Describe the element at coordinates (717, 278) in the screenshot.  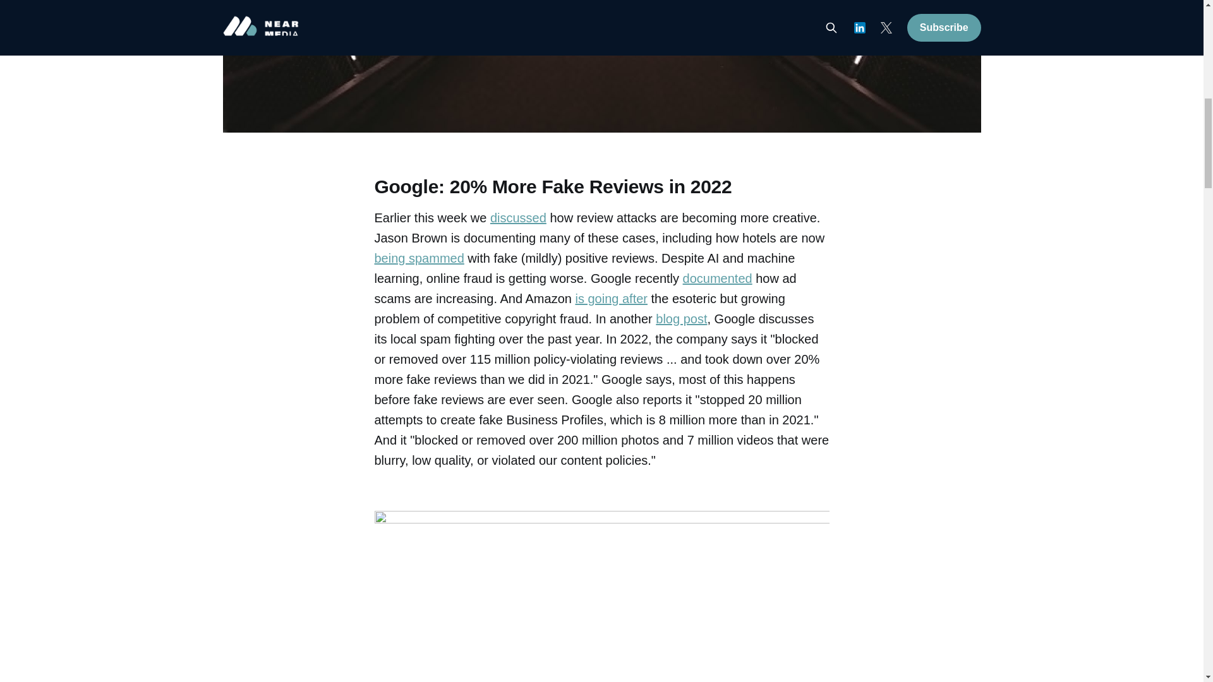
I see `documented` at that location.